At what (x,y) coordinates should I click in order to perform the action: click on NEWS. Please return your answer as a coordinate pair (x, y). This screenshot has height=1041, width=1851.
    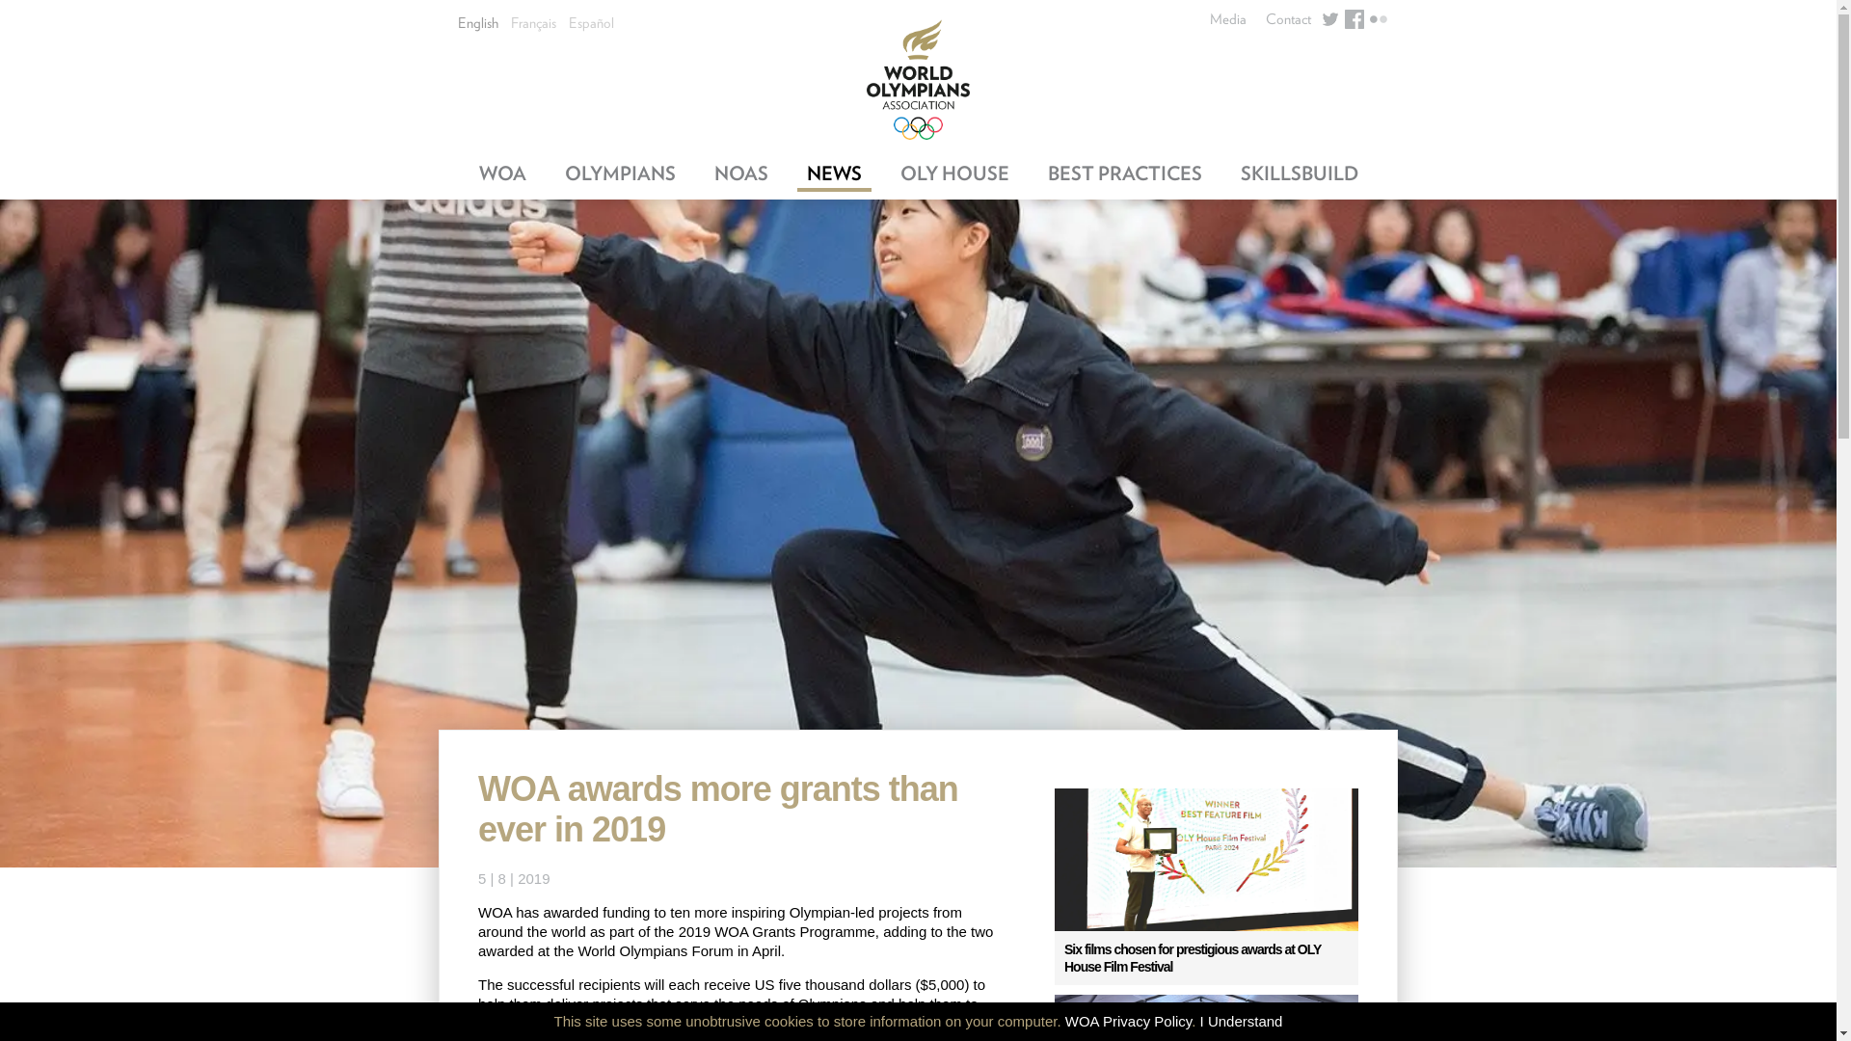
    Looking at the image, I should click on (833, 175).